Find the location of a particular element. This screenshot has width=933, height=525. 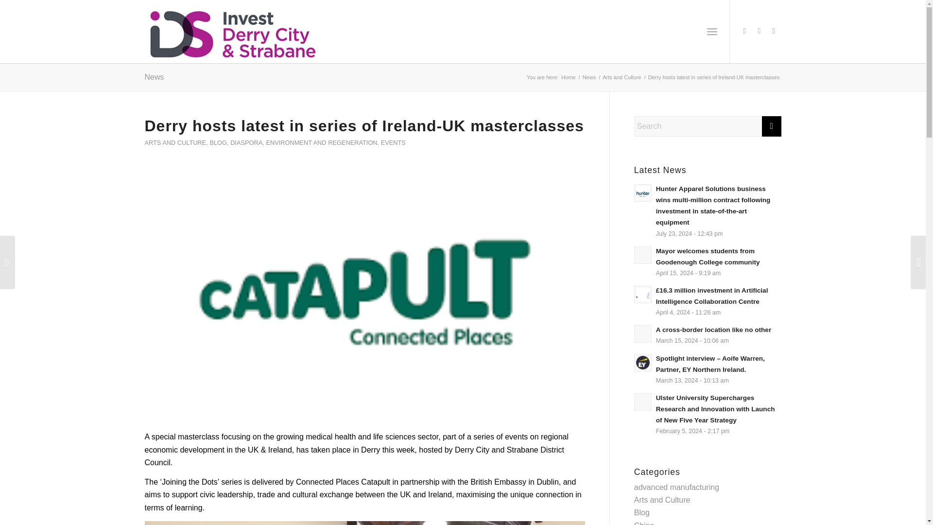

Permanent Link: News is located at coordinates (154, 77).